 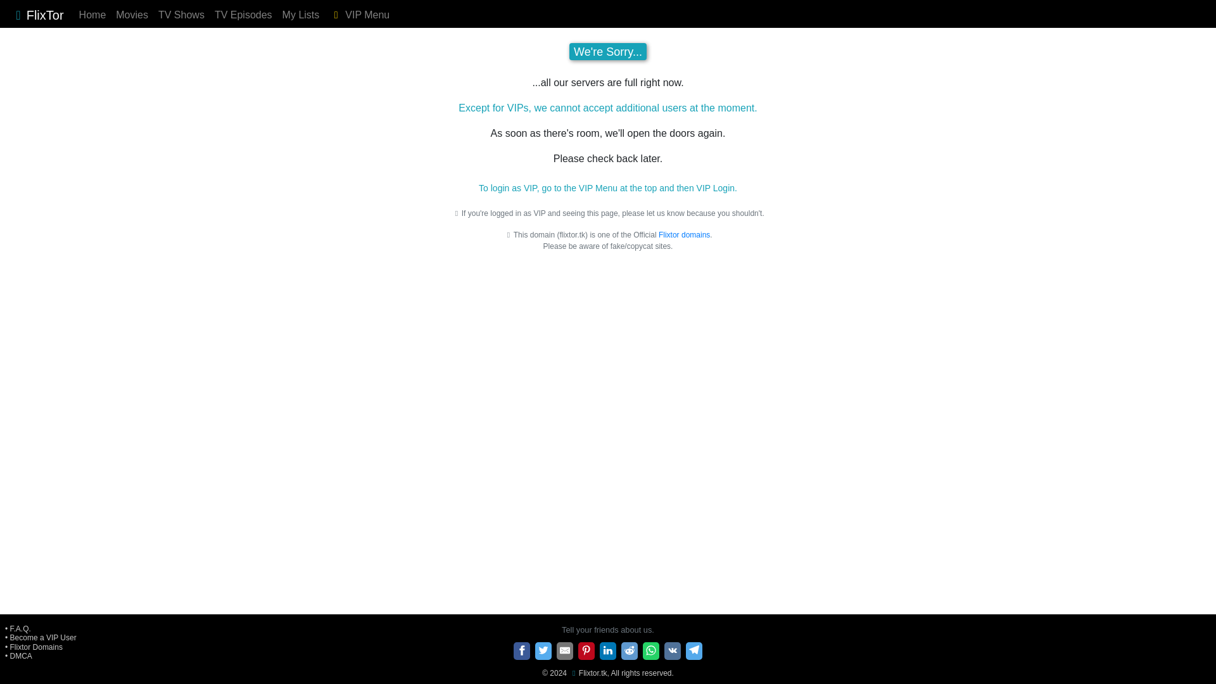 I want to click on My Lists, so click(x=300, y=15).